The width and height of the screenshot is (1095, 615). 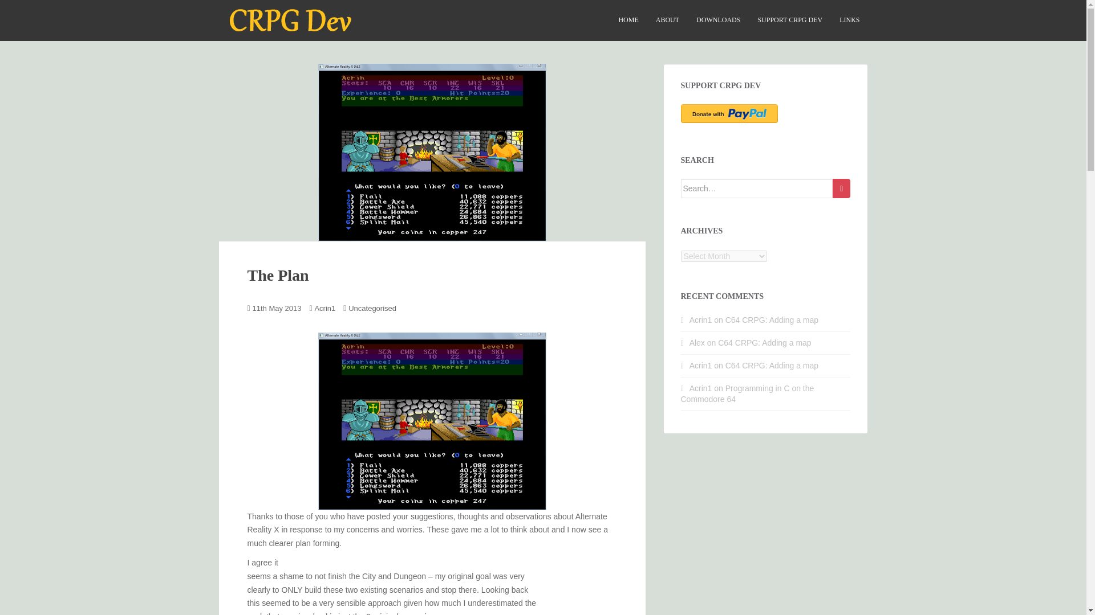 What do you see at coordinates (628, 20) in the screenshot?
I see `HOME` at bounding box center [628, 20].